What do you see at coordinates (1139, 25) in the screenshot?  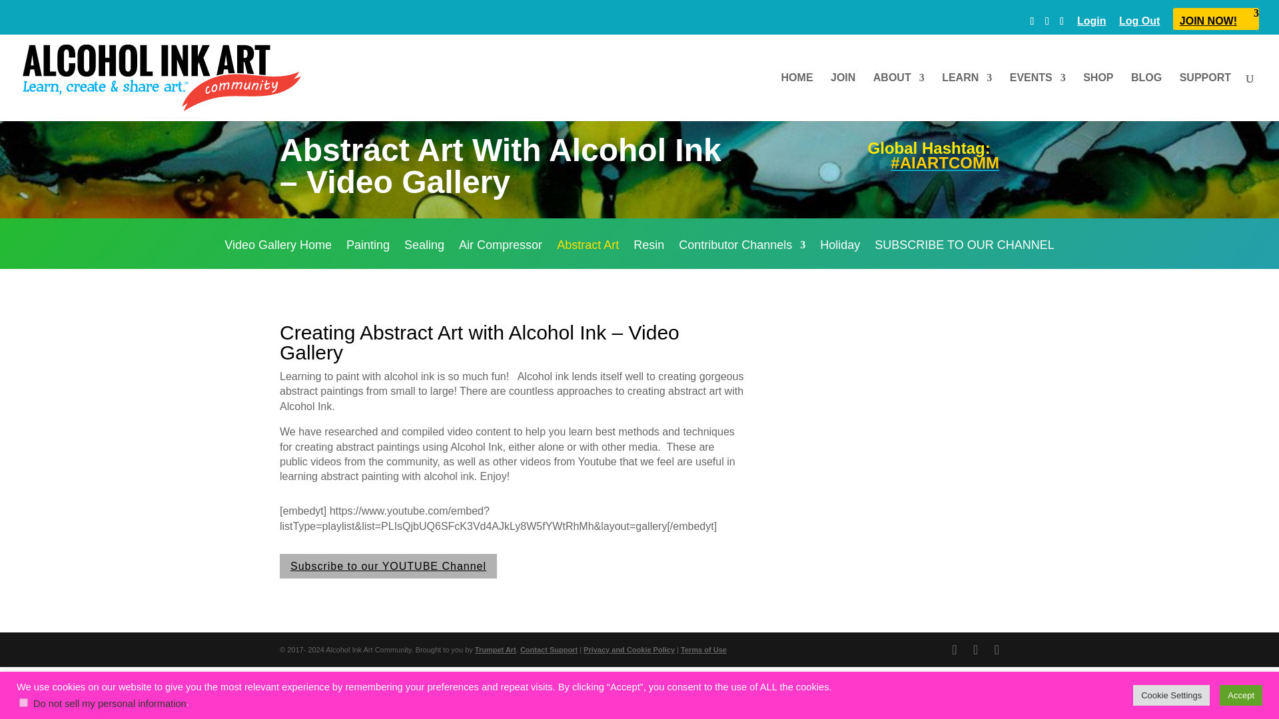 I see `Log Out` at bounding box center [1139, 25].